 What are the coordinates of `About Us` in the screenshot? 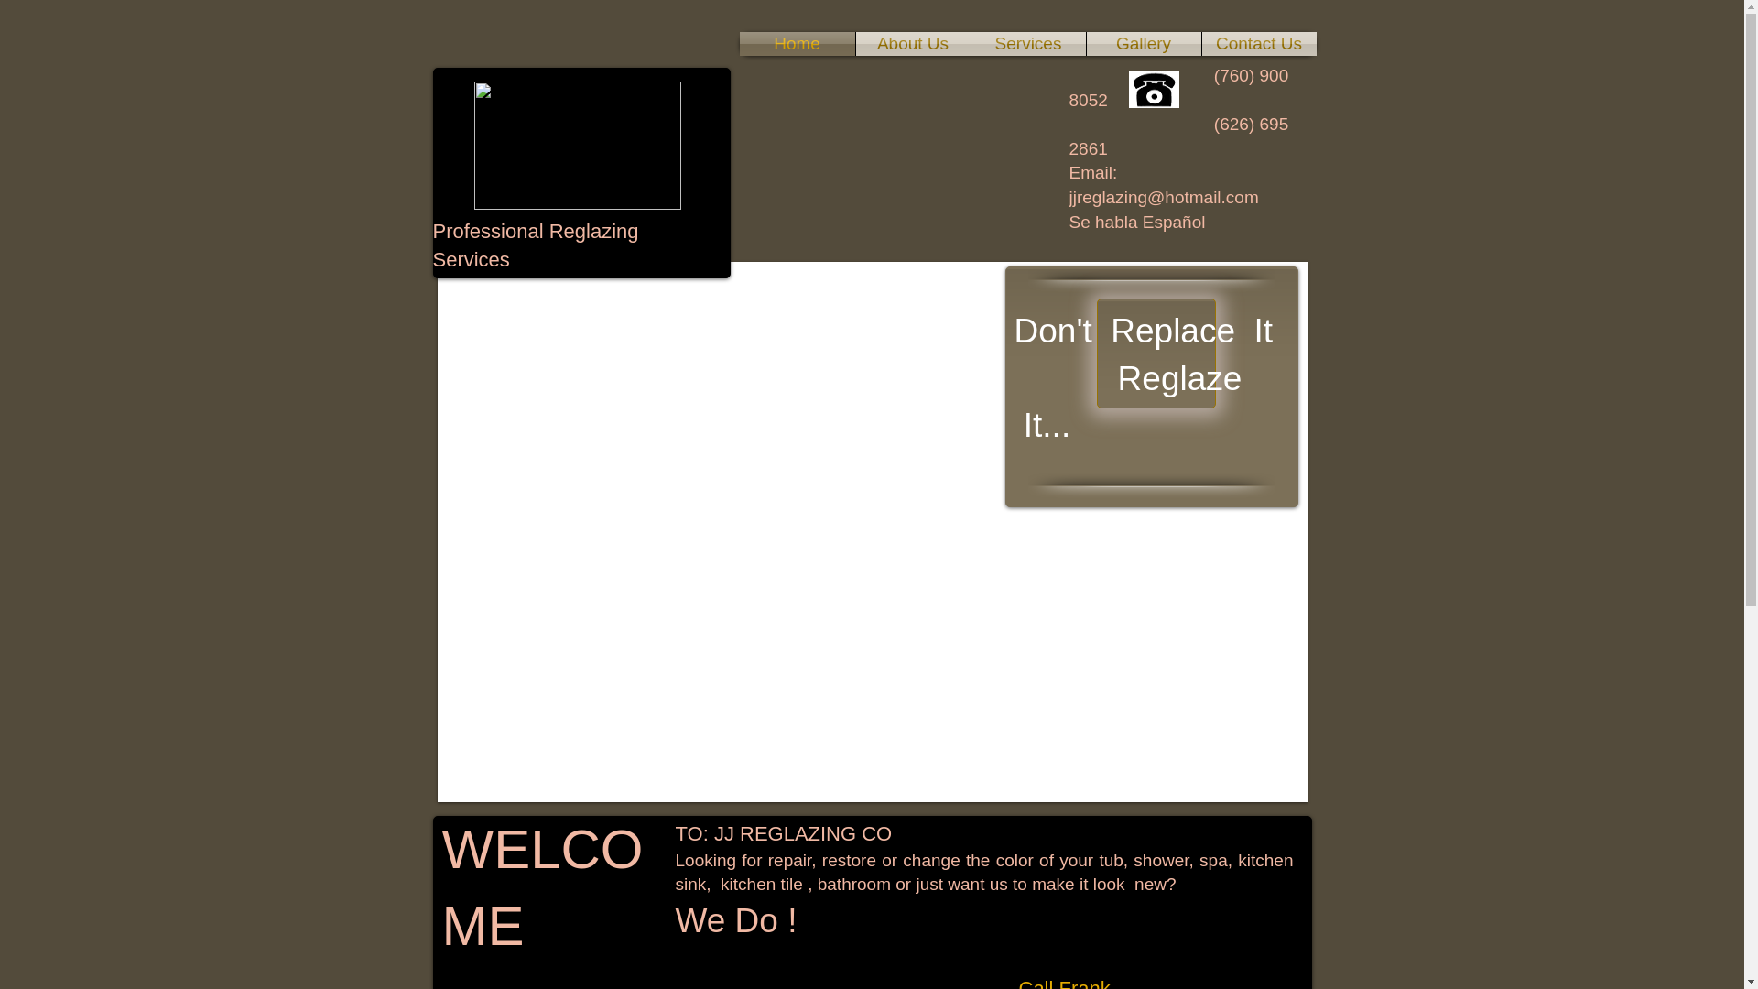 It's located at (912, 43).